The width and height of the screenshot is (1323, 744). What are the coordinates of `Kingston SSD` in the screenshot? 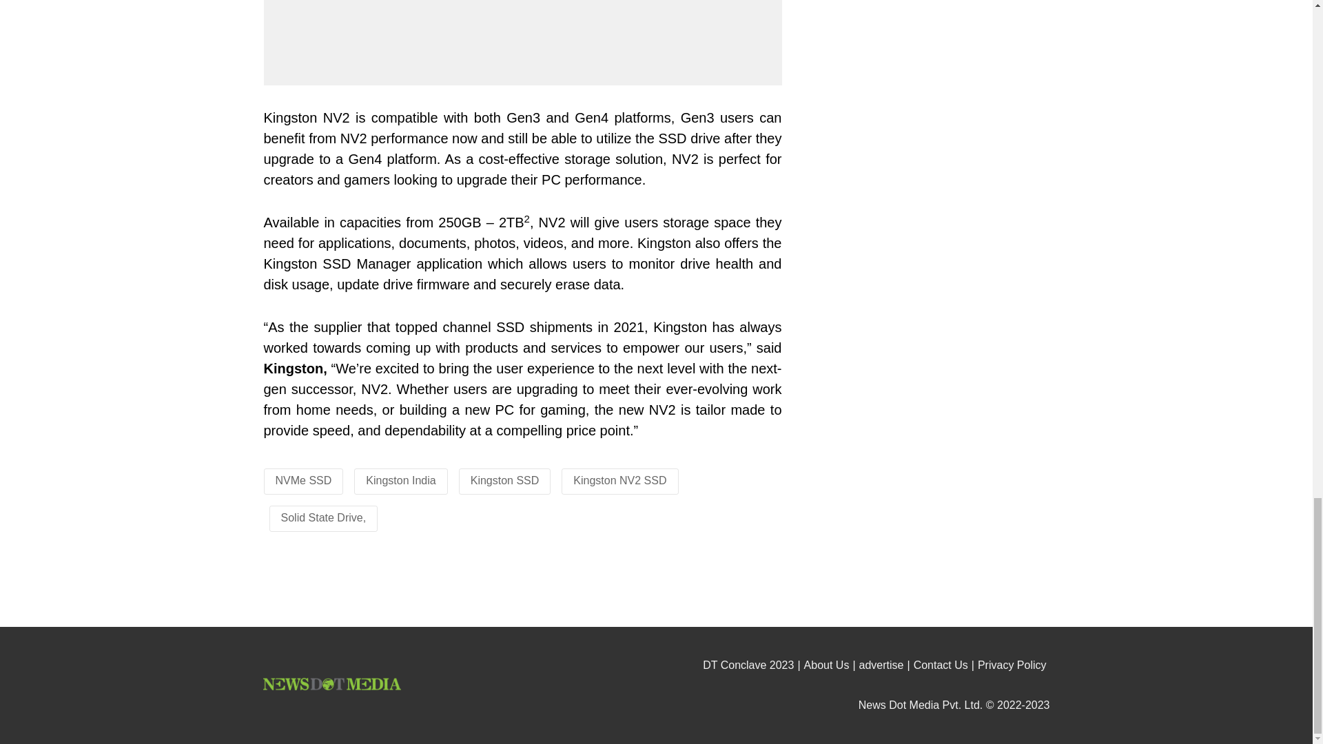 It's located at (505, 481).